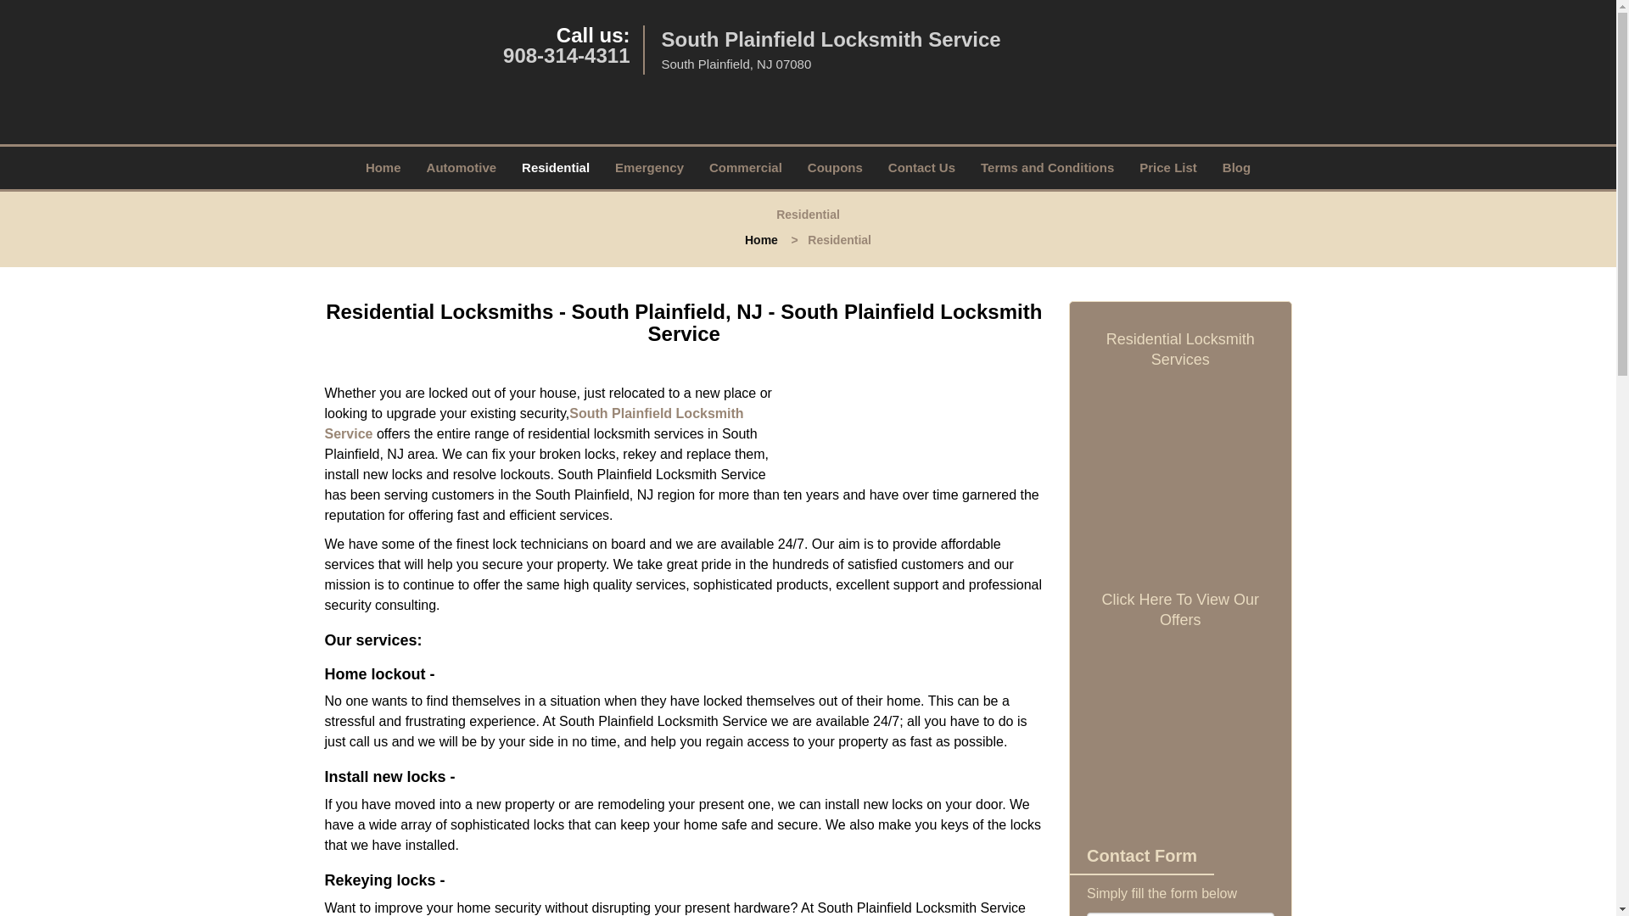 The width and height of the screenshot is (1629, 916). I want to click on Residential, so click(555, 167).